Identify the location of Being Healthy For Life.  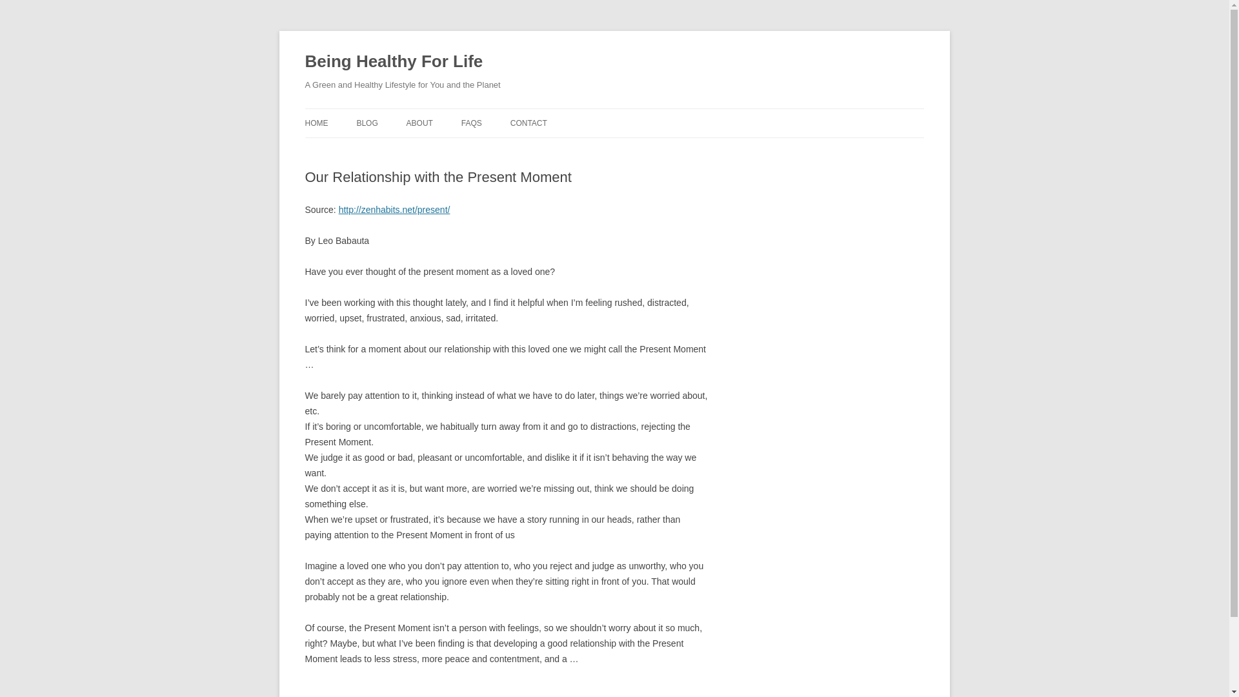
(394, 62).